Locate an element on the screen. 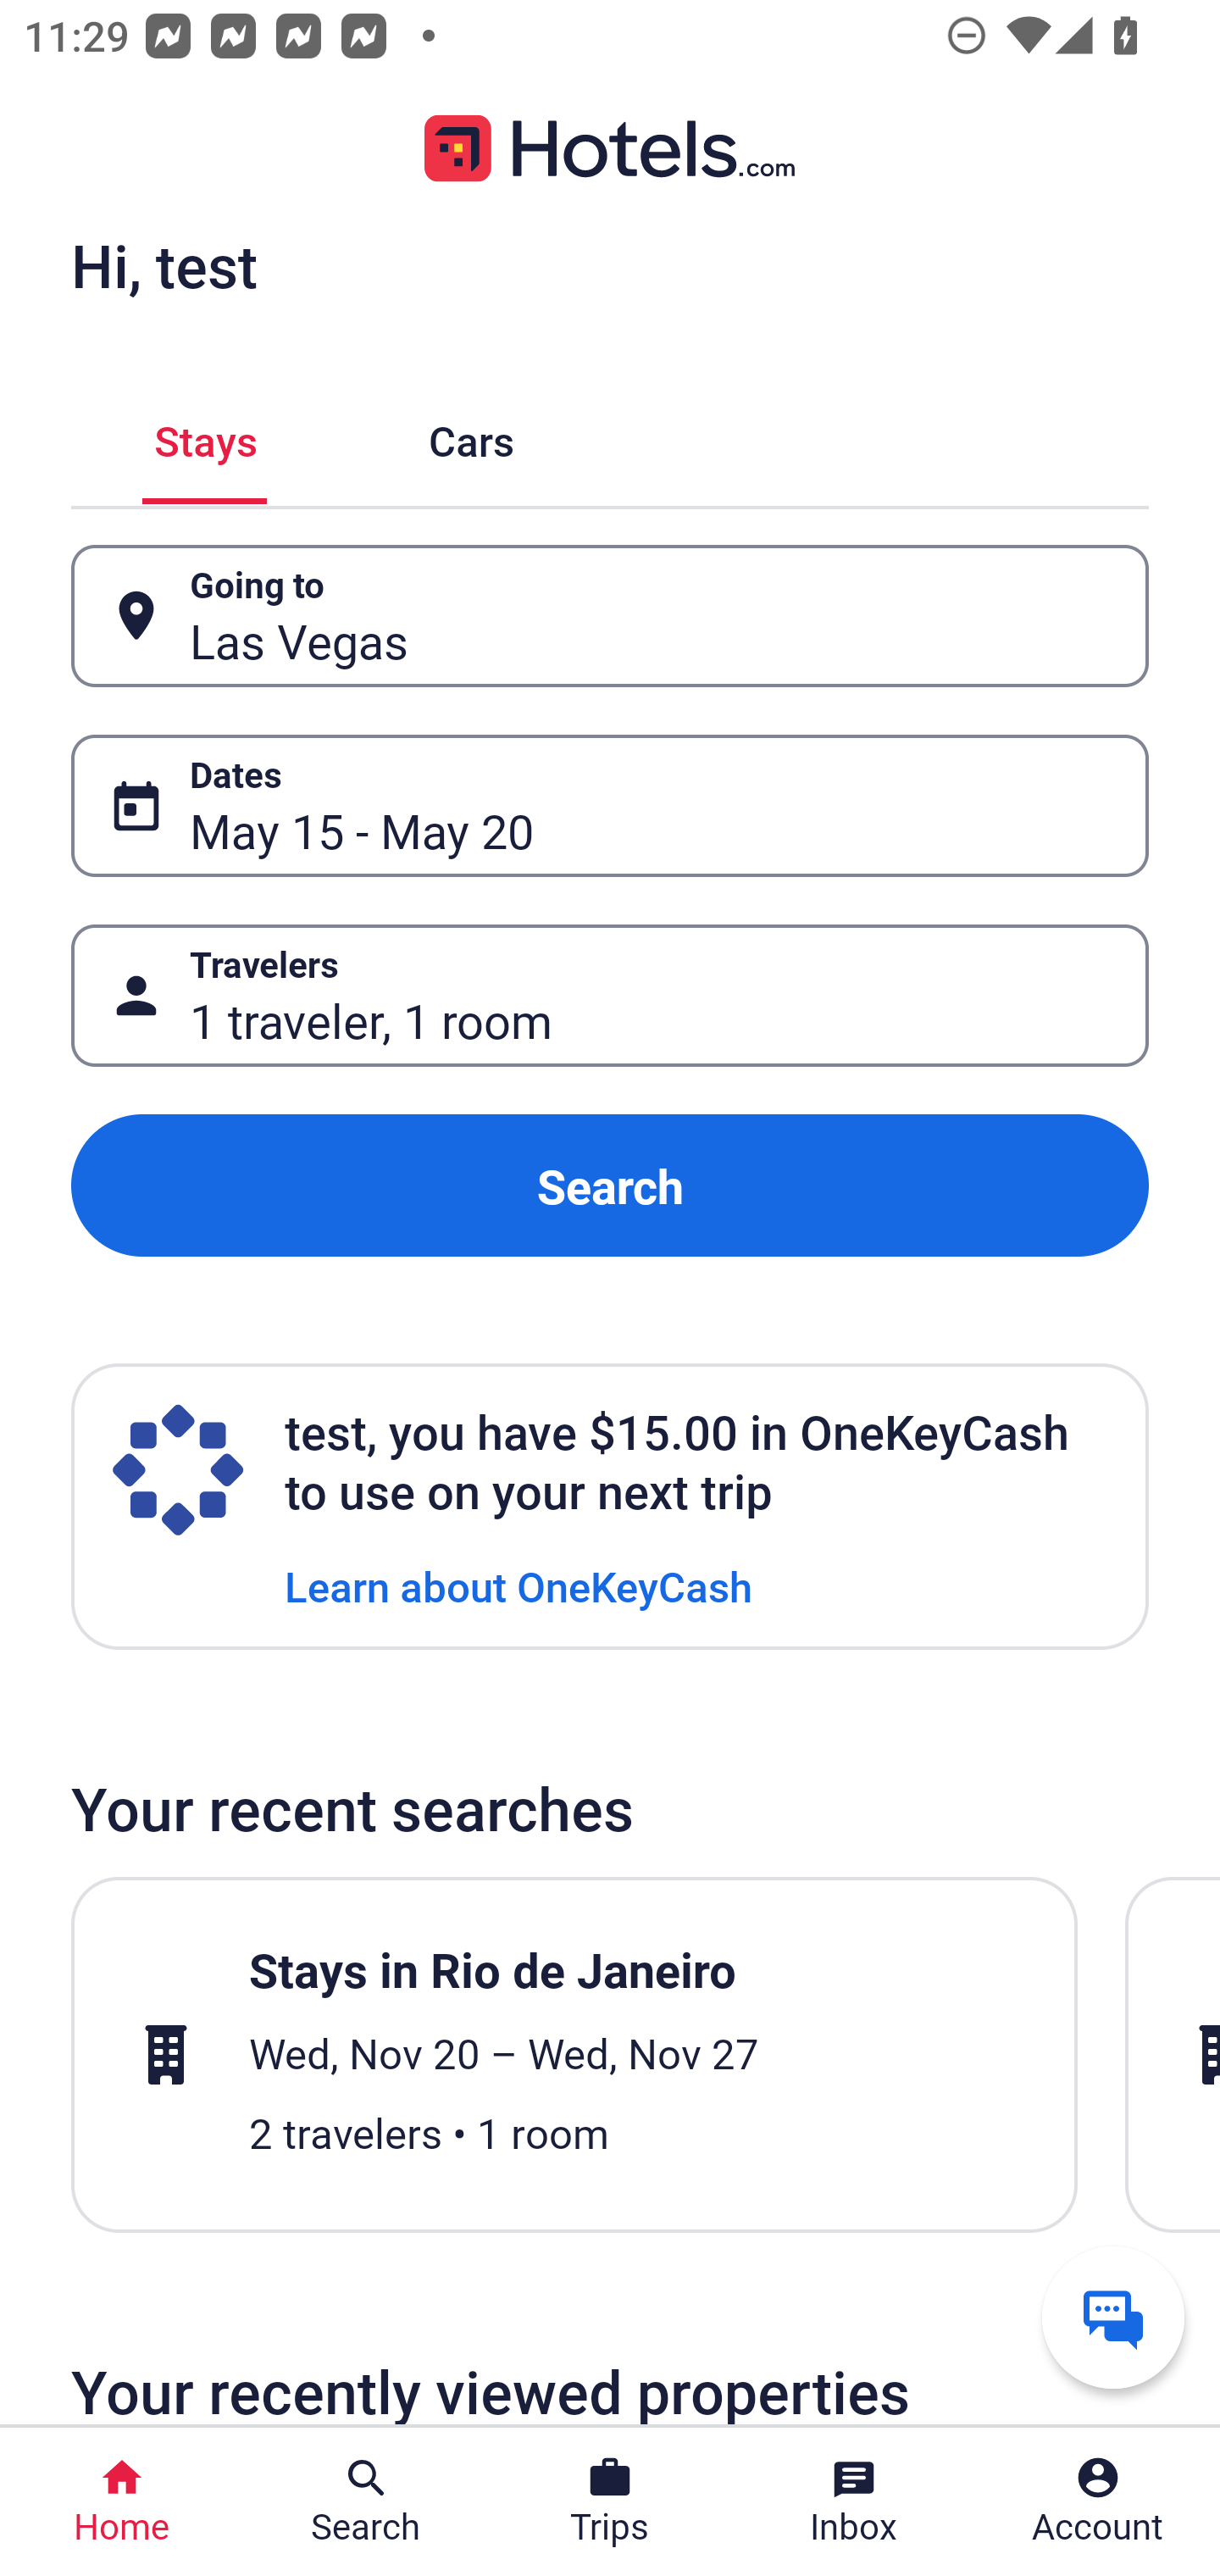 The width and height of the screenshot is (1220, 2576). Cars is located at coordinates (471, 436).